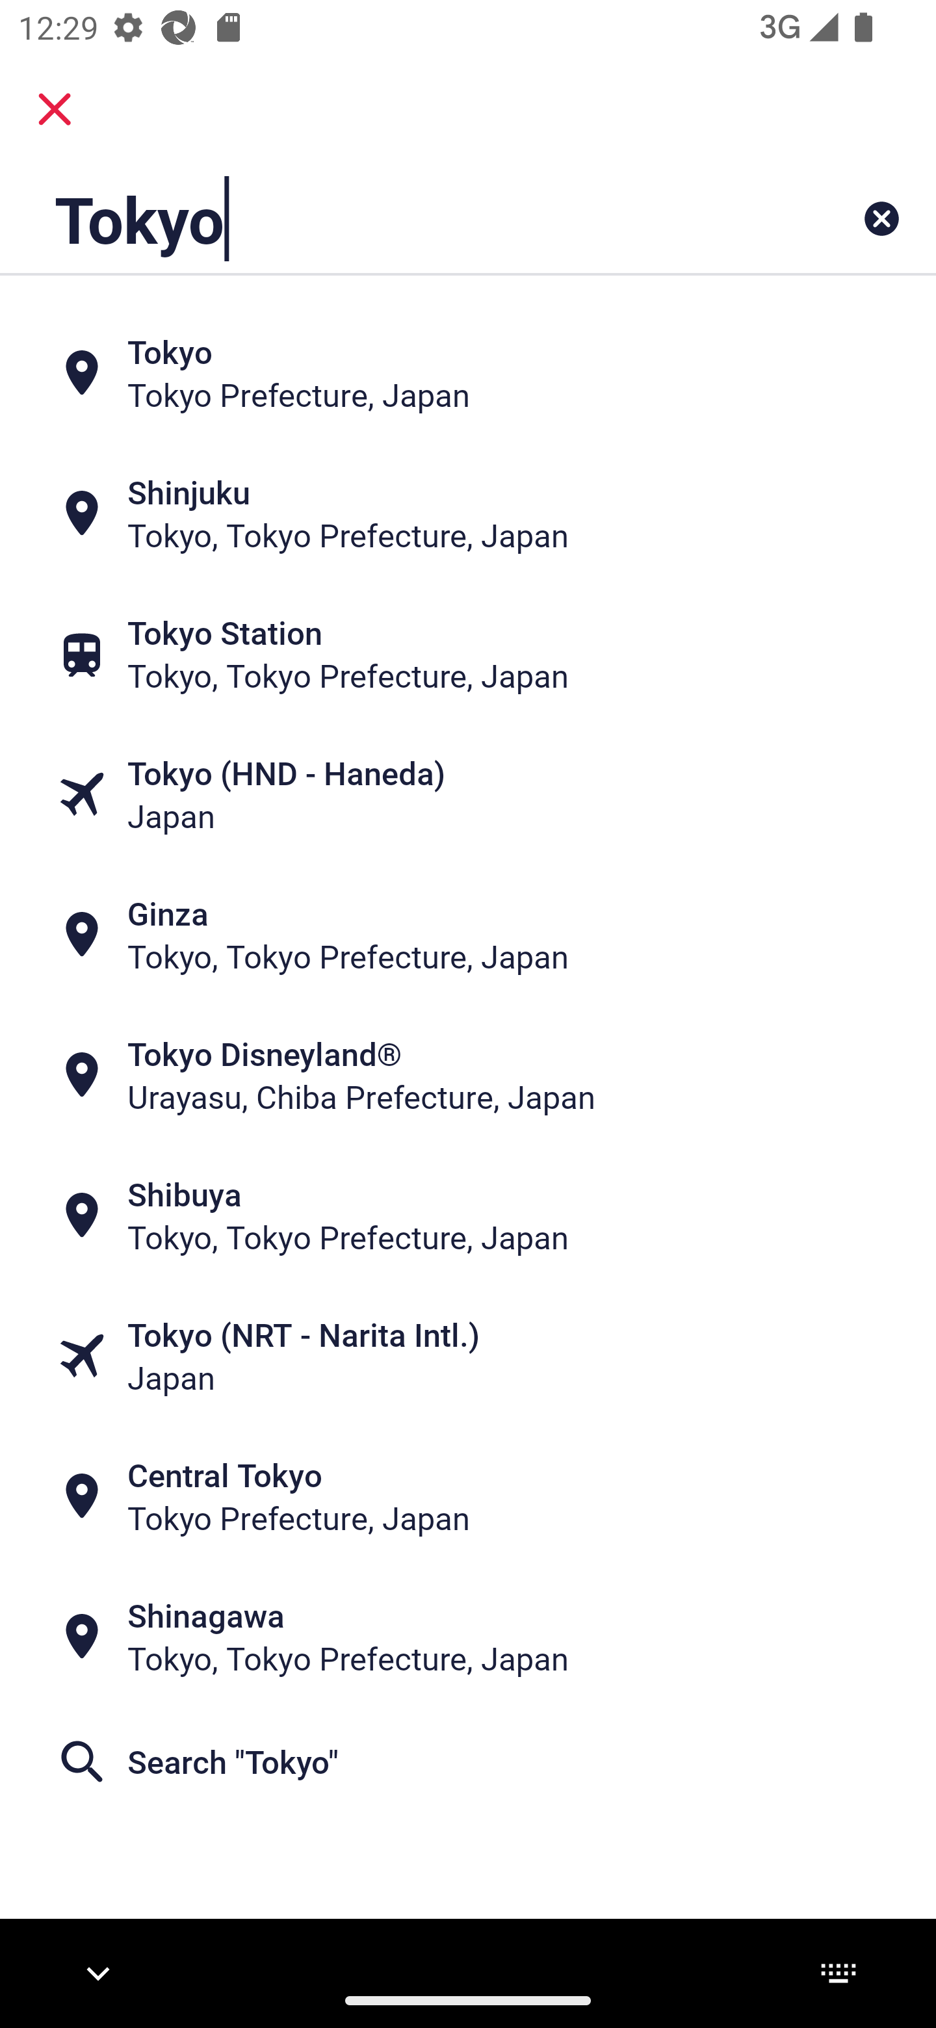 The height and width of the screenshot is (2028, 936). Describe the element at coordinates (468, 1762) in the screenshot. I see `Search "Tokyo"` at that location.